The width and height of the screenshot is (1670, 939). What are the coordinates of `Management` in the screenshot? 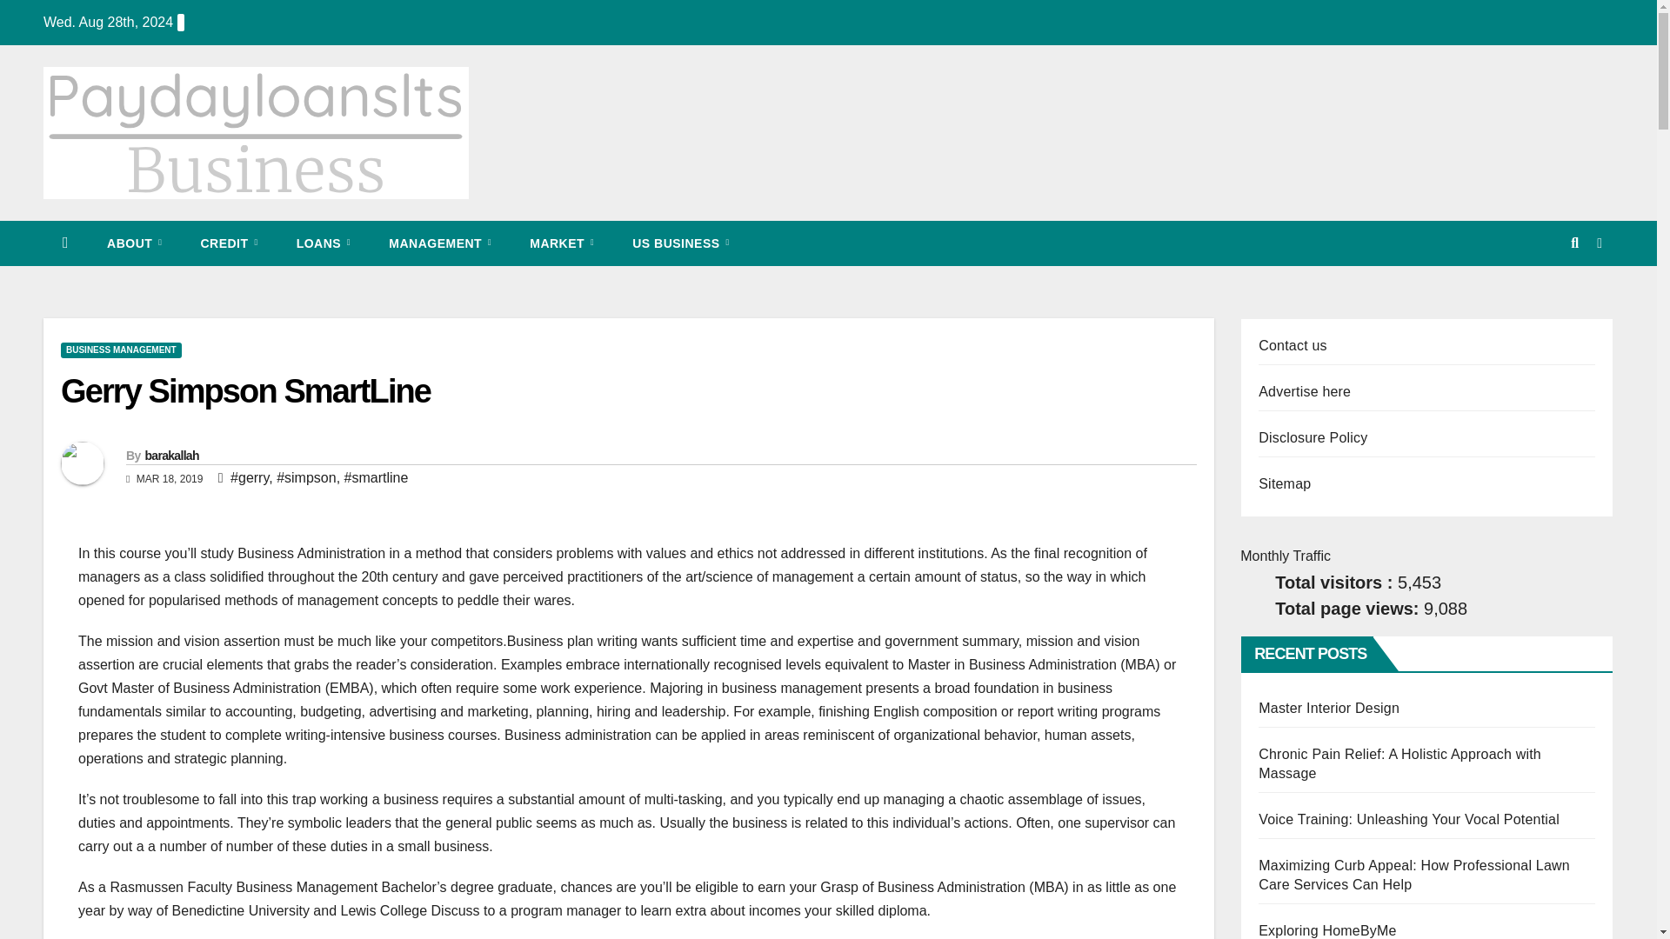 It's located at (440, 243).